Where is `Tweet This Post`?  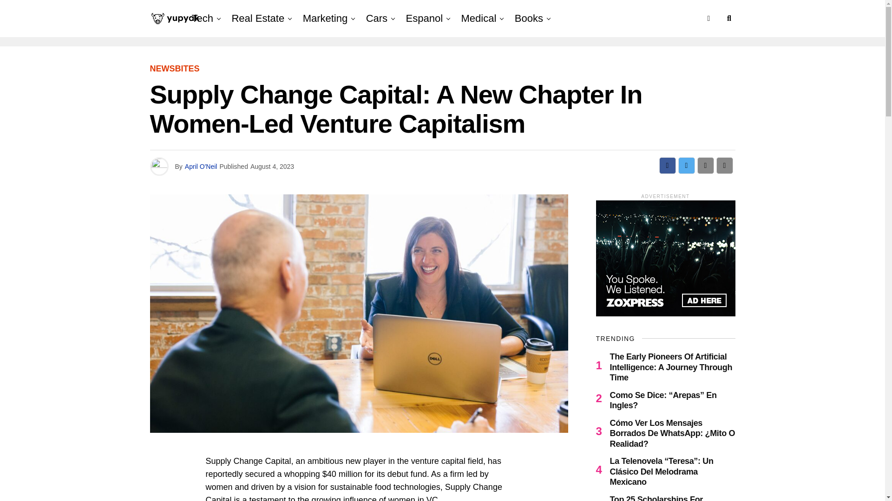
Tweet This Post is located at coordinates (686, 165).